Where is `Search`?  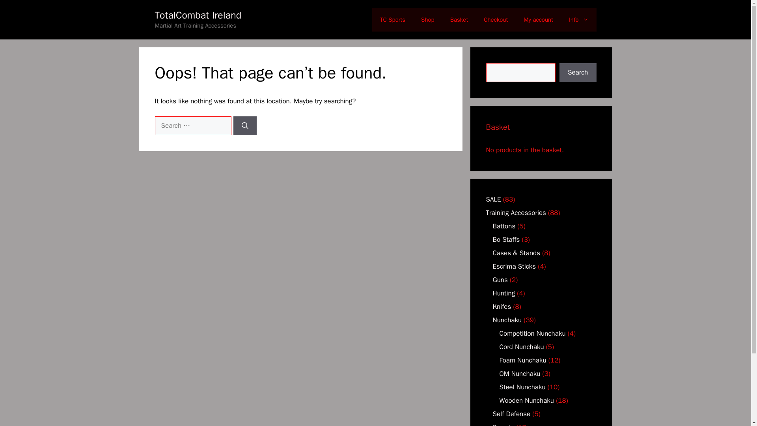
Search is located at coordinates (578, 73).